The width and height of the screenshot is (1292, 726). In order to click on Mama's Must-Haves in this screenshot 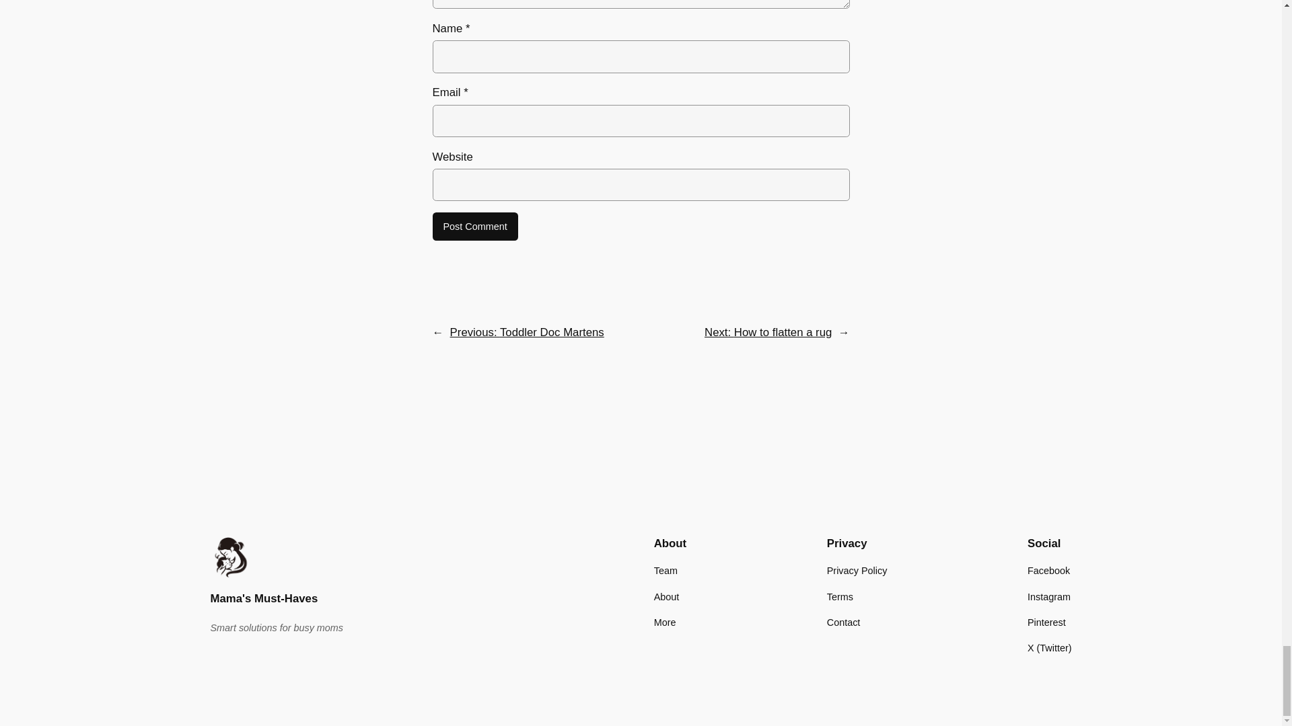, I will do `click(264, 598)`.